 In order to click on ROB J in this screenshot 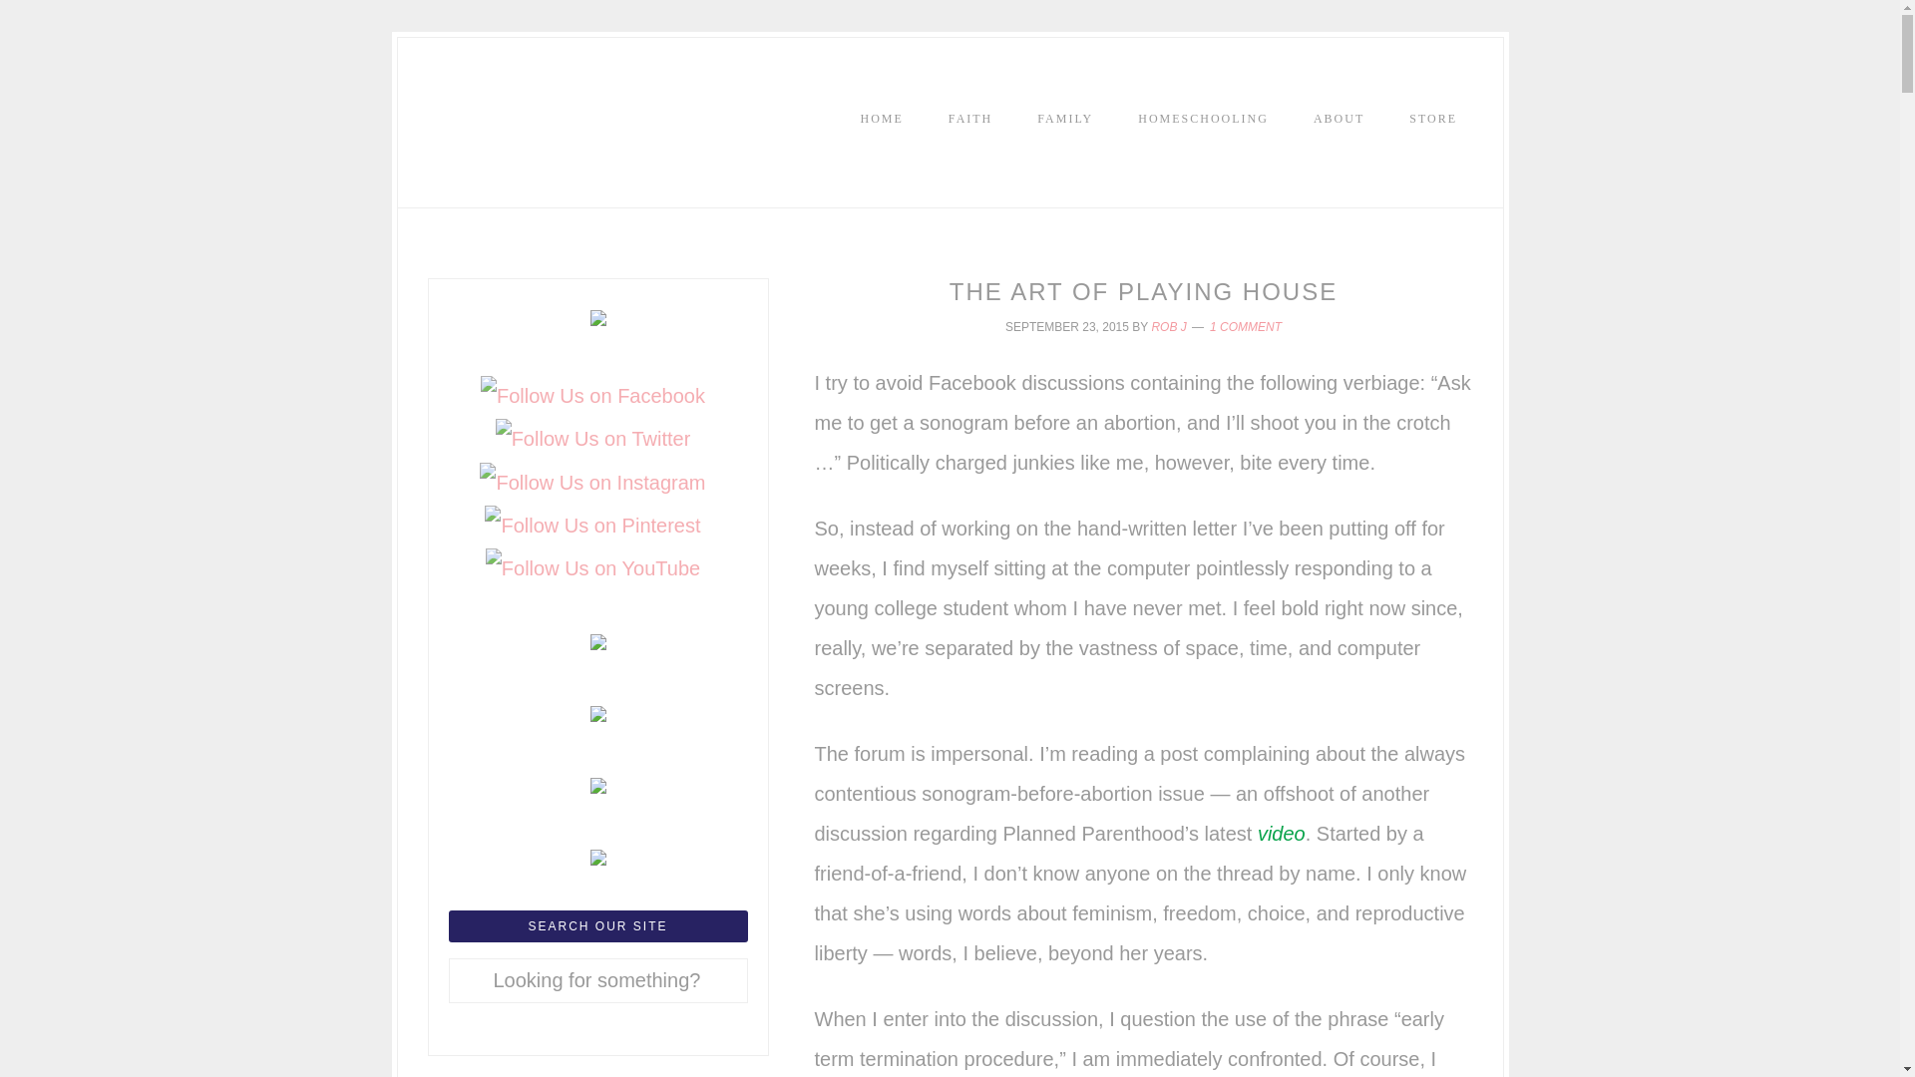, I will do `click(1167, 326)`.